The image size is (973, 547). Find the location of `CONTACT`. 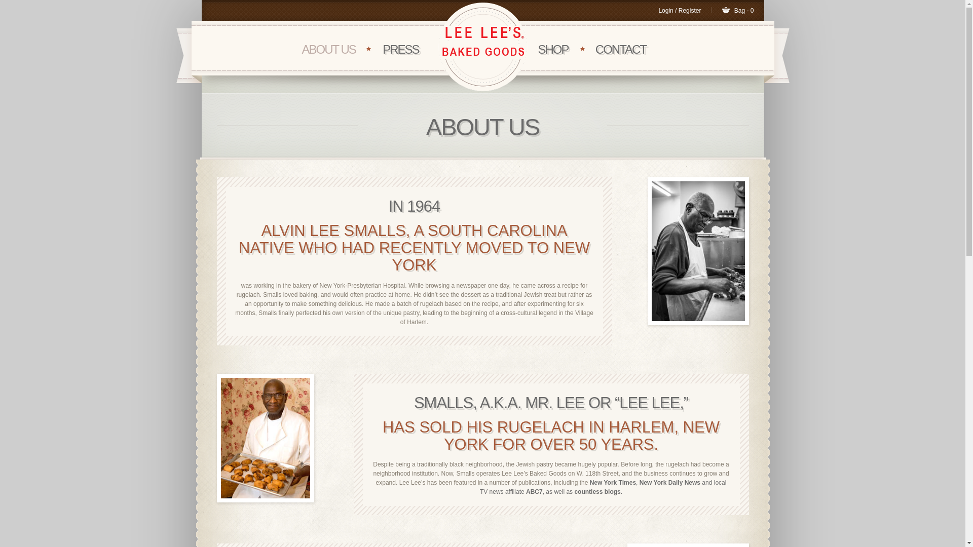

CONTACT is located at coordinates (620, 50).